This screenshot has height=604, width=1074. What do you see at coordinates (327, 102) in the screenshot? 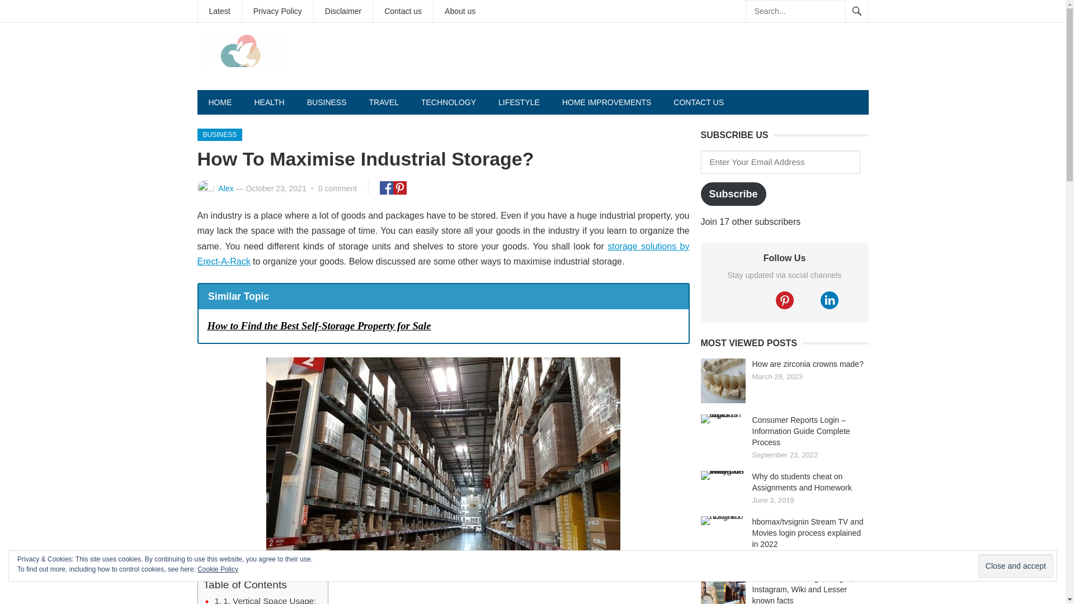
I see `BUSINESS` at bounding box center [327, 102].